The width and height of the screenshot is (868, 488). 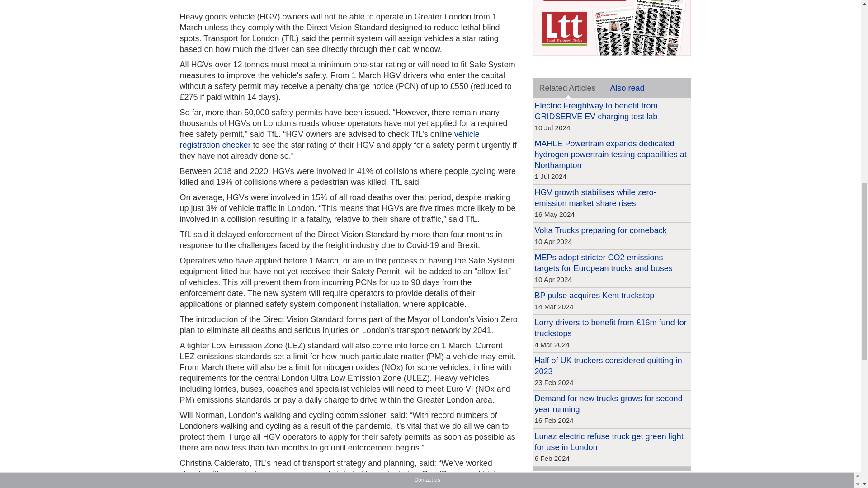 What do you see at coordinates (600, 230) in the screenshot?
I see `Read more about Volta Trucks preparing for comeback` at bounding box center [600, 230].